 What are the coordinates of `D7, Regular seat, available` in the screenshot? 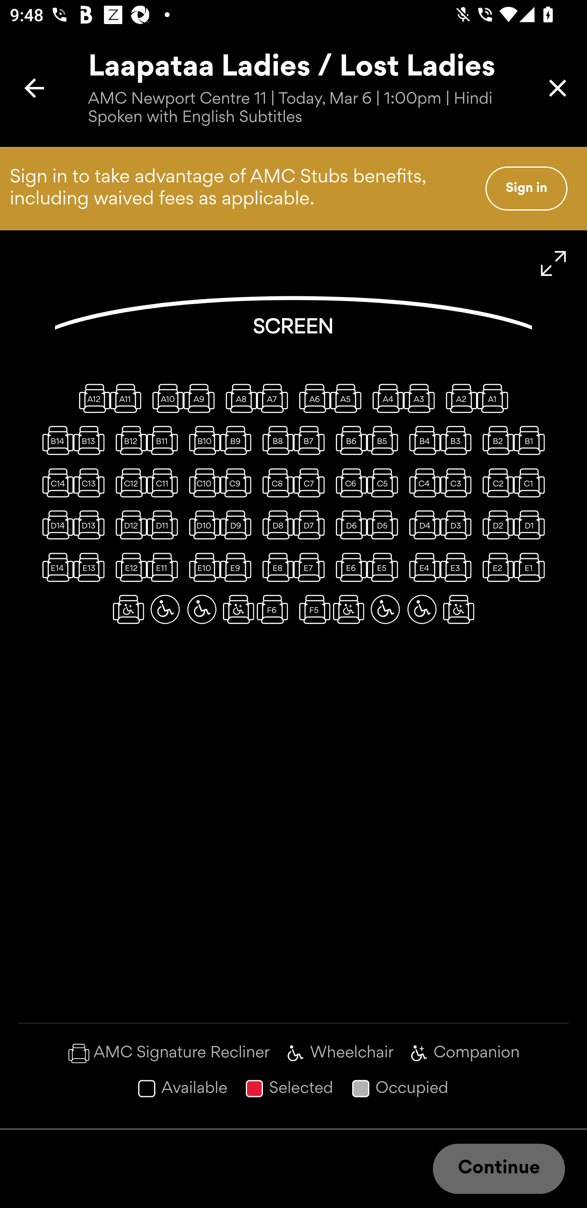 It's located at (311, 525).